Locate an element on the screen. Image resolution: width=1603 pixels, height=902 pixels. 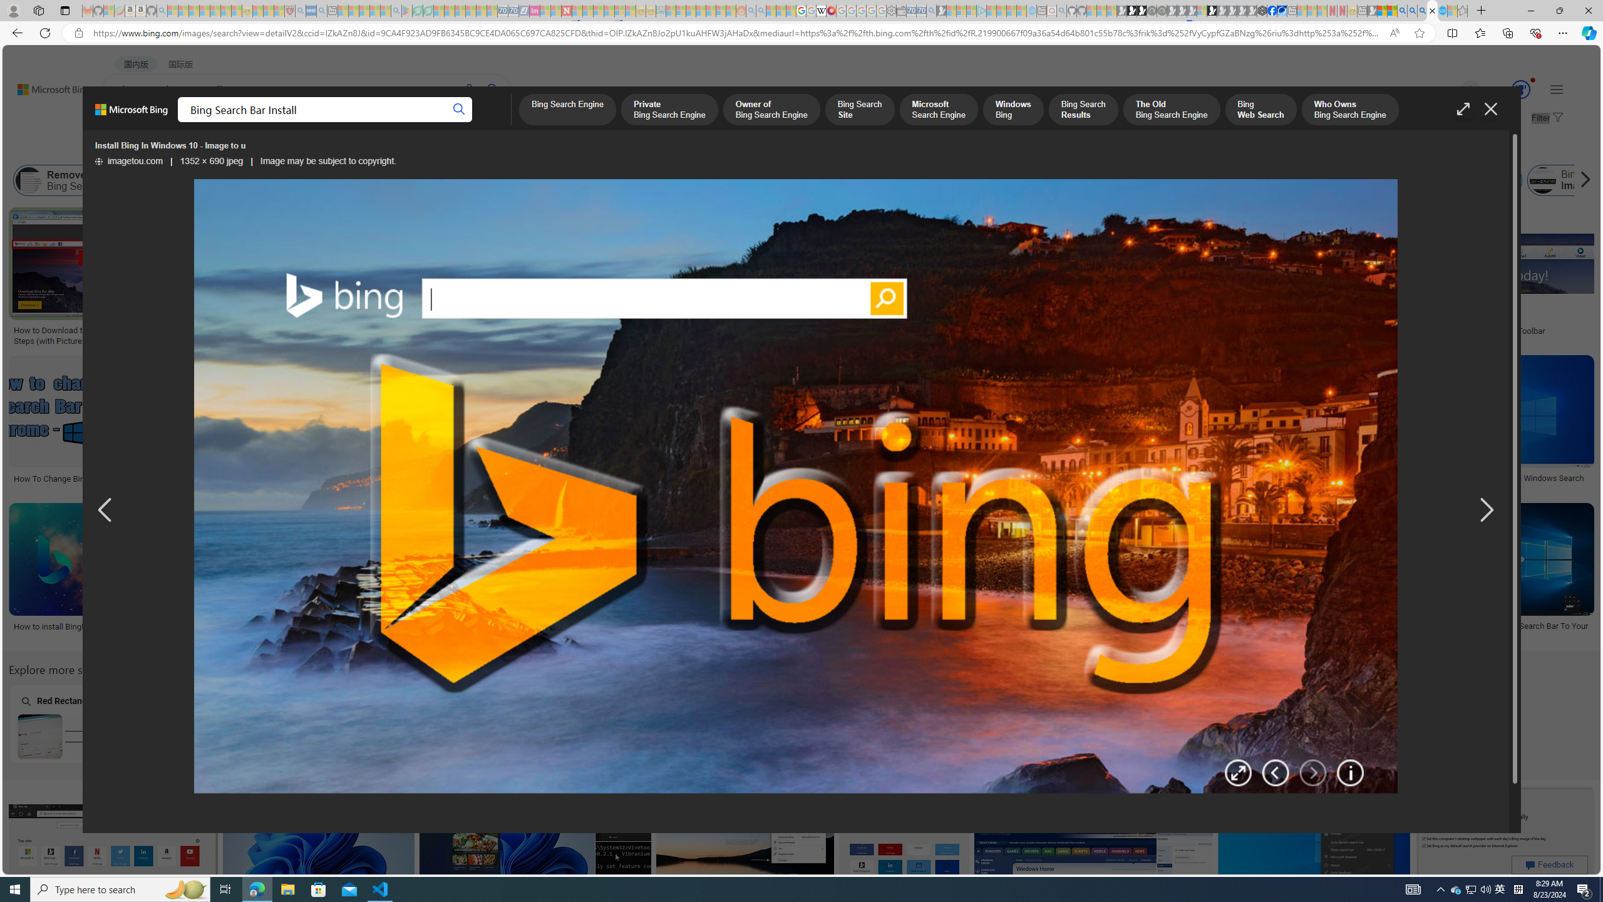
The Old Bing Search Engine is located at coordinates (1171, 110).